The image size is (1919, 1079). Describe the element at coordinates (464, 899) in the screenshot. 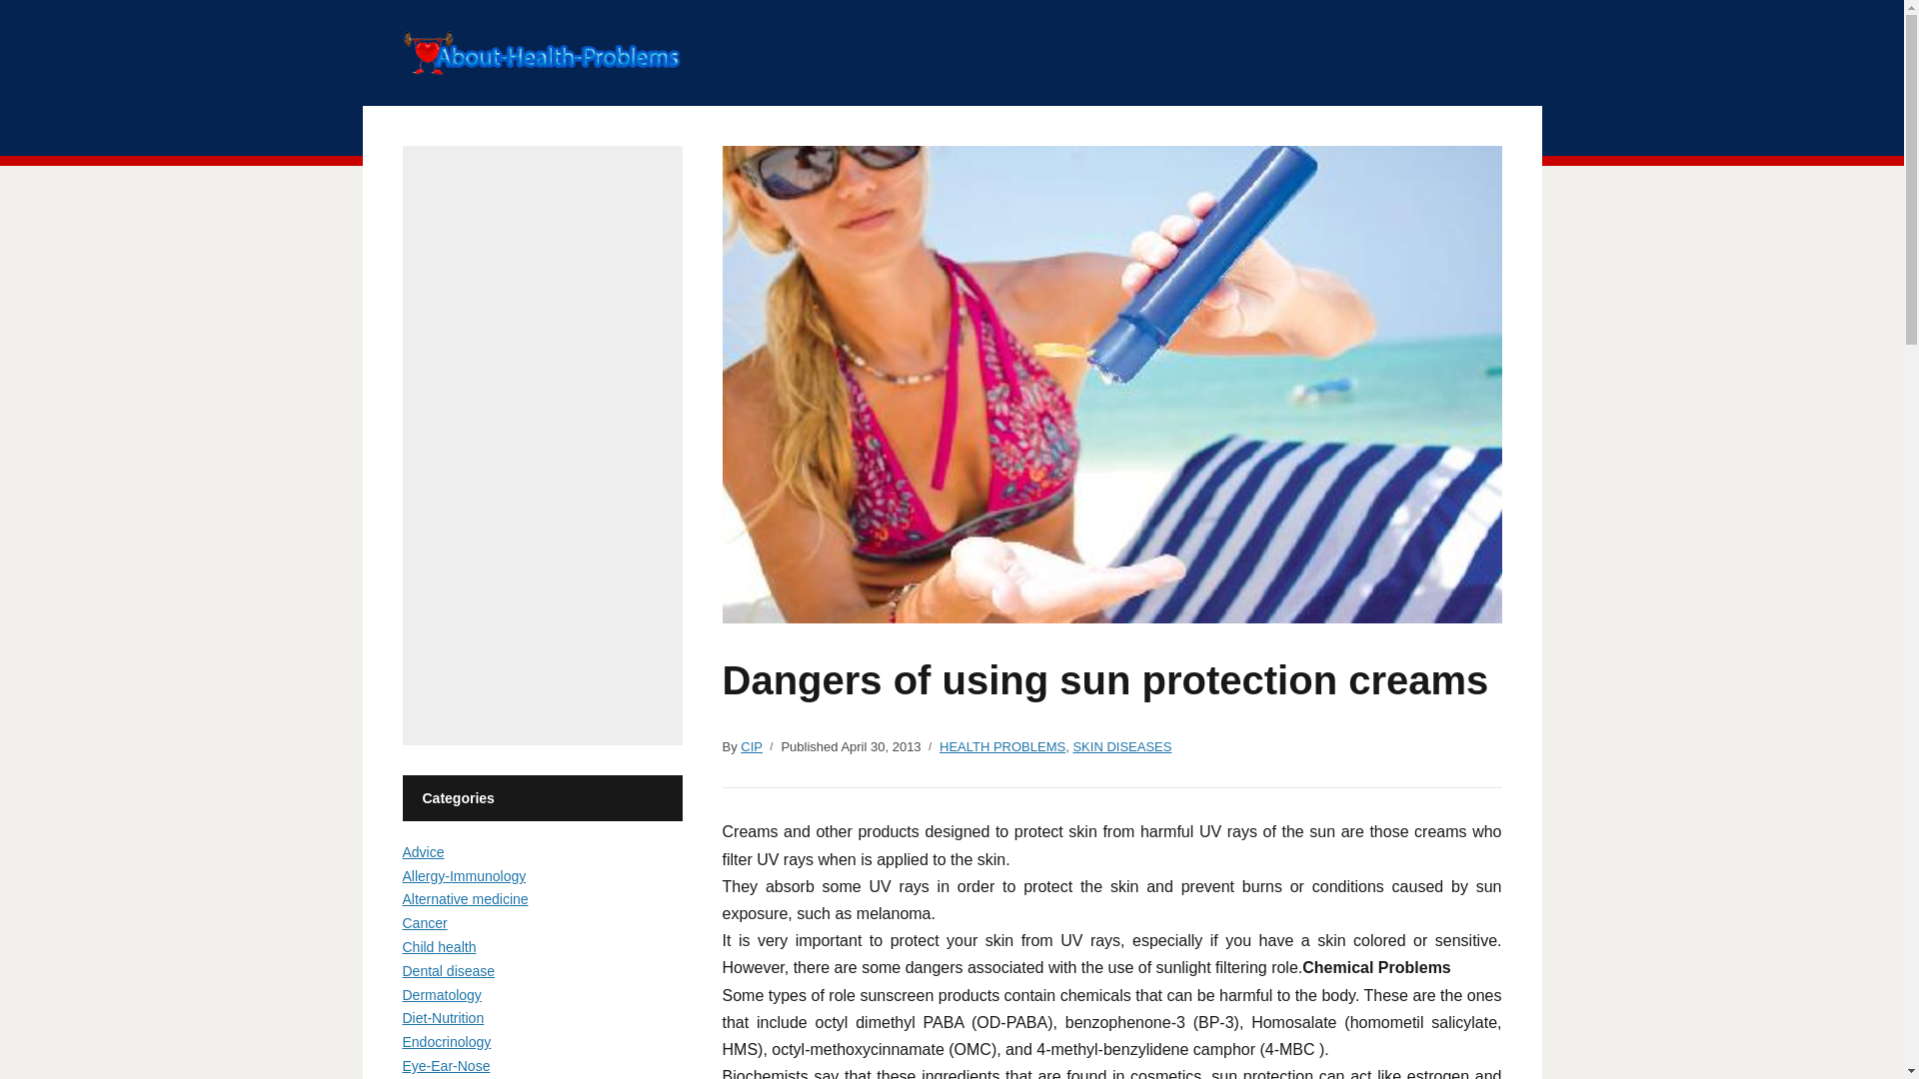

I see `Alternative medicine` at that location.